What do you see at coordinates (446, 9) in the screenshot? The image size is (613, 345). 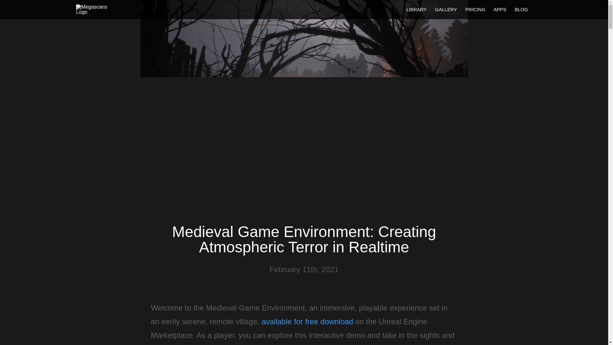 I see `GALLERY` at bounding box center [446, 9].